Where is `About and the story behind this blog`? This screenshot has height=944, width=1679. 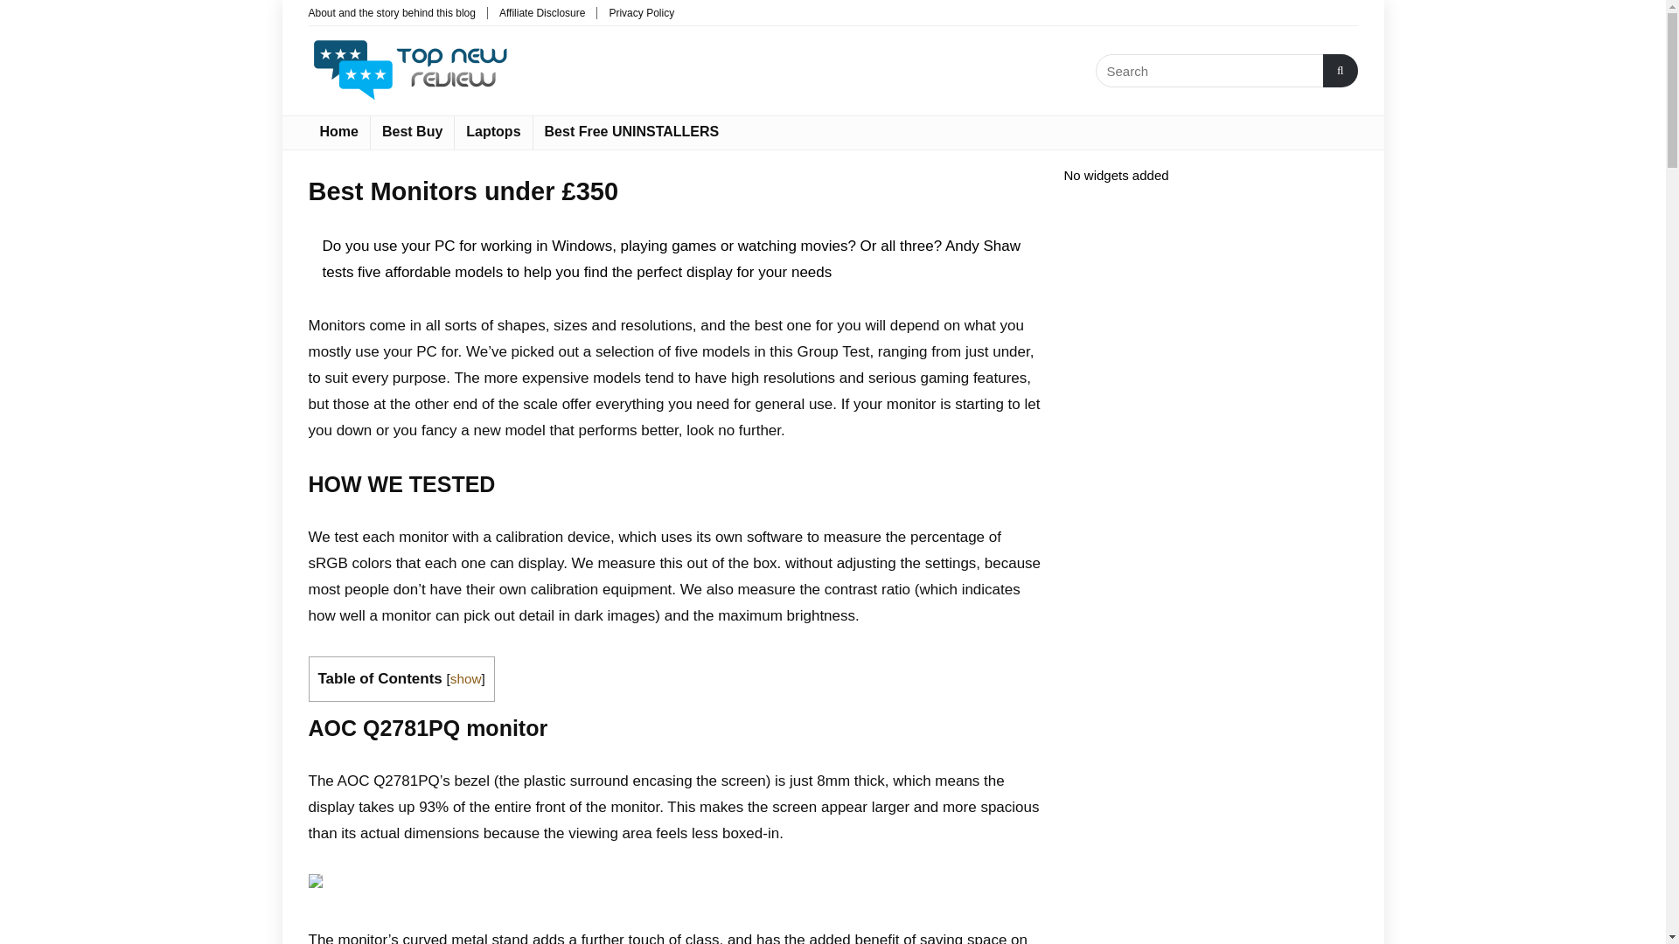
About and the story behind this blog is located at coordinates (391, 12).